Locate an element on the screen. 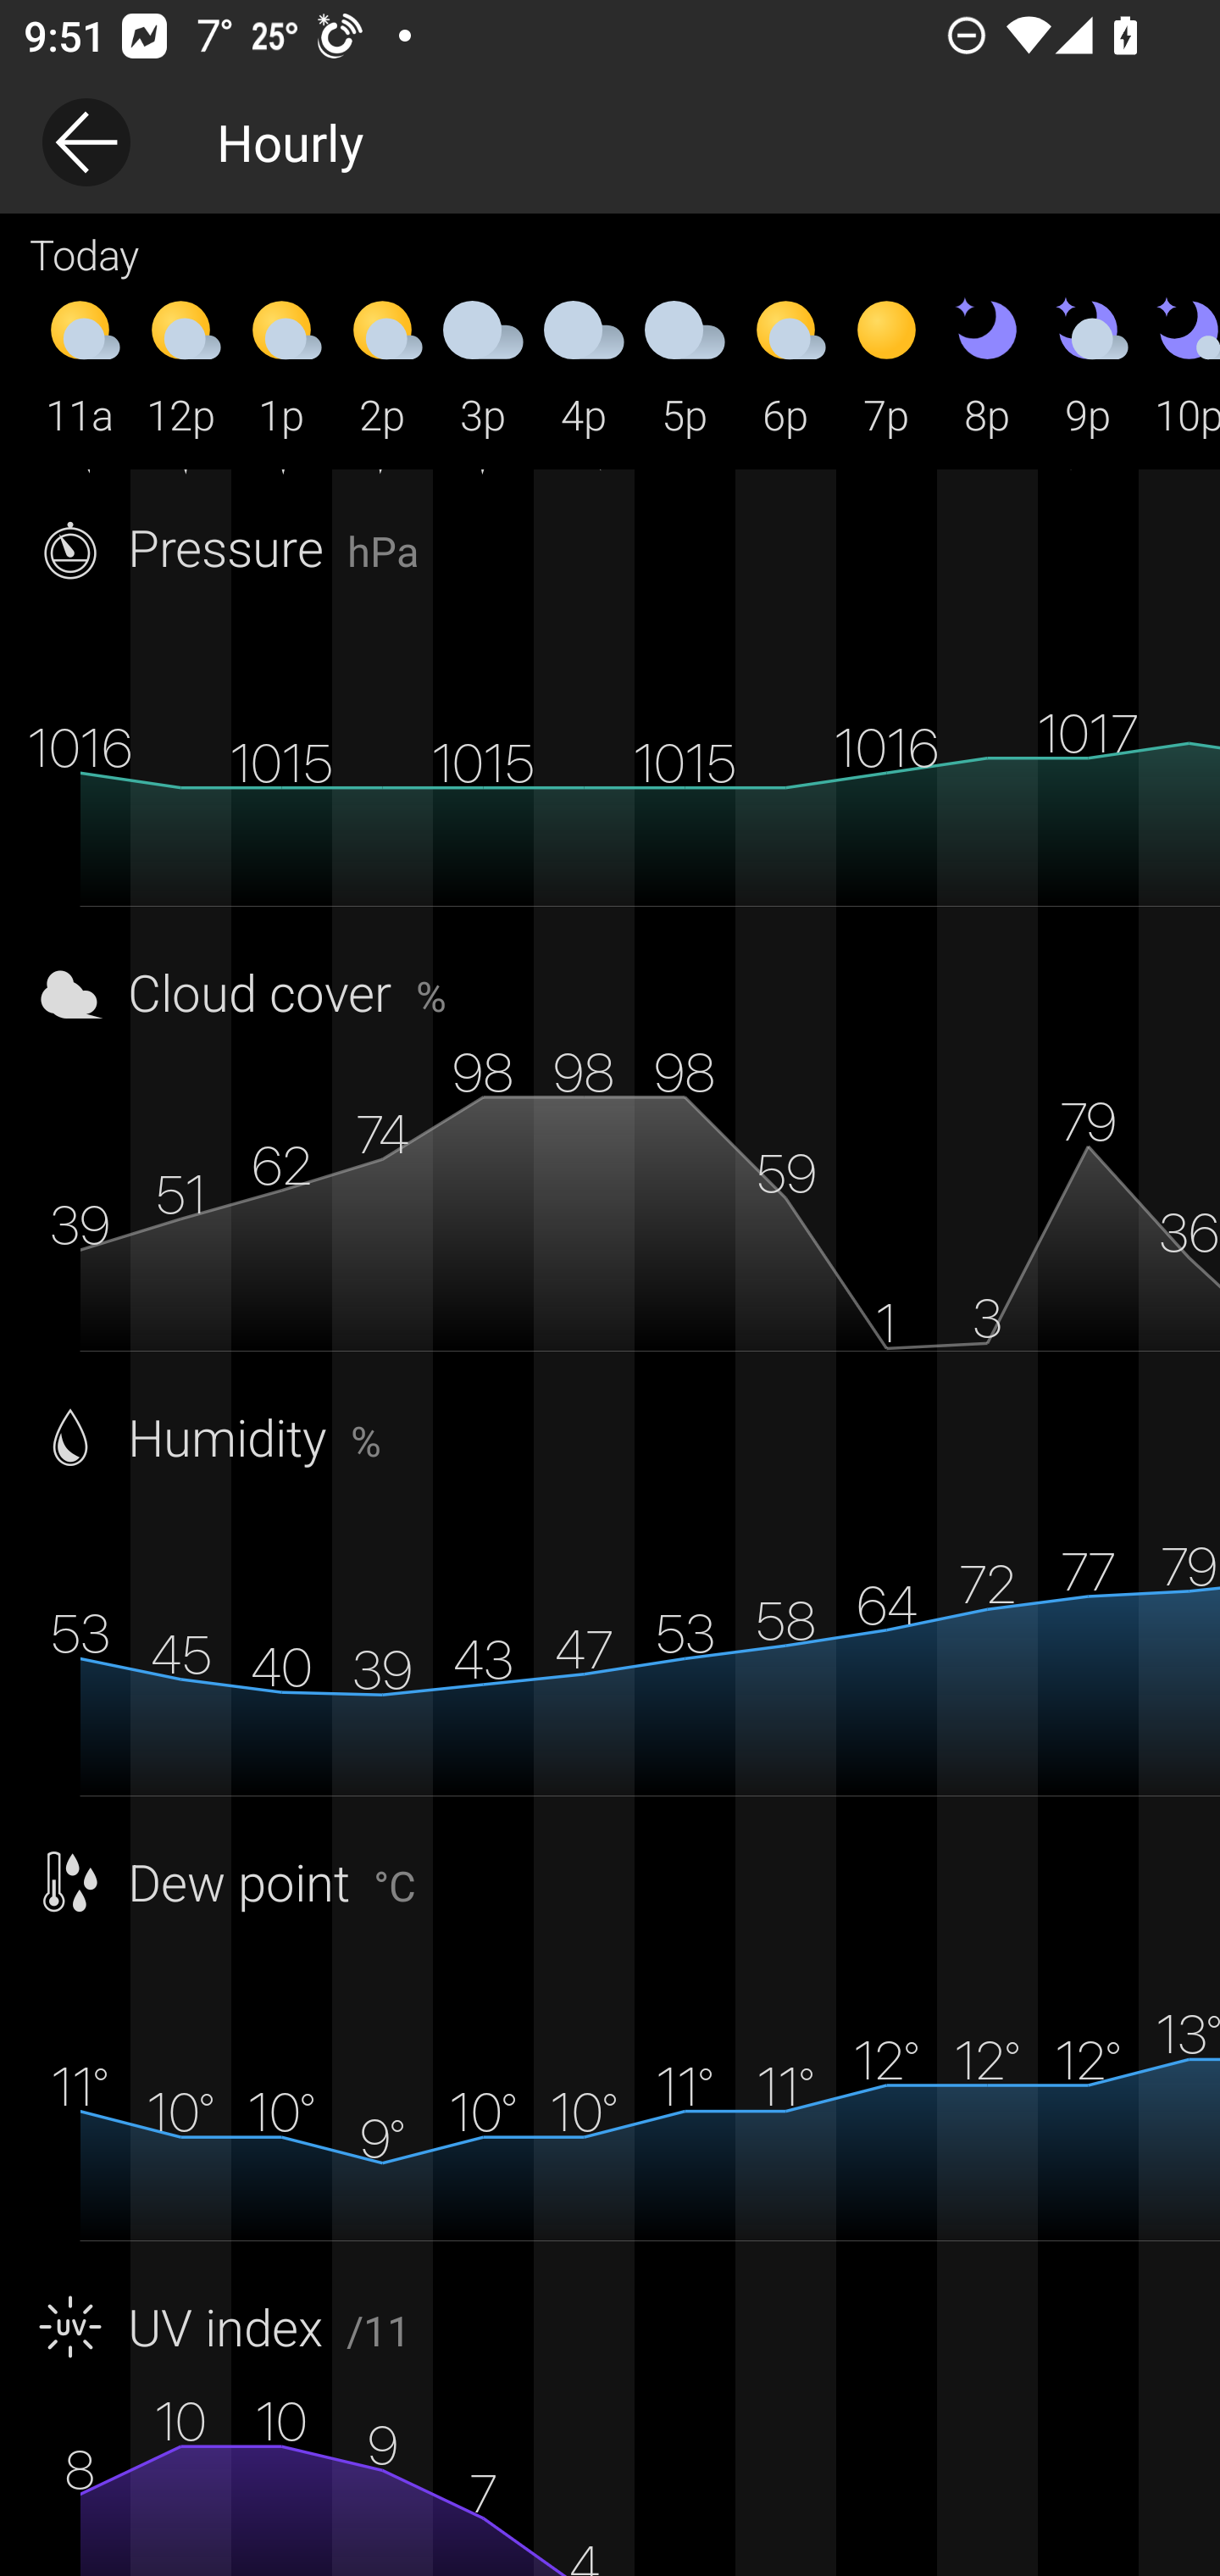 This screenshot has height=2576, width=1220. 2p is located at coordinates (382, 365).